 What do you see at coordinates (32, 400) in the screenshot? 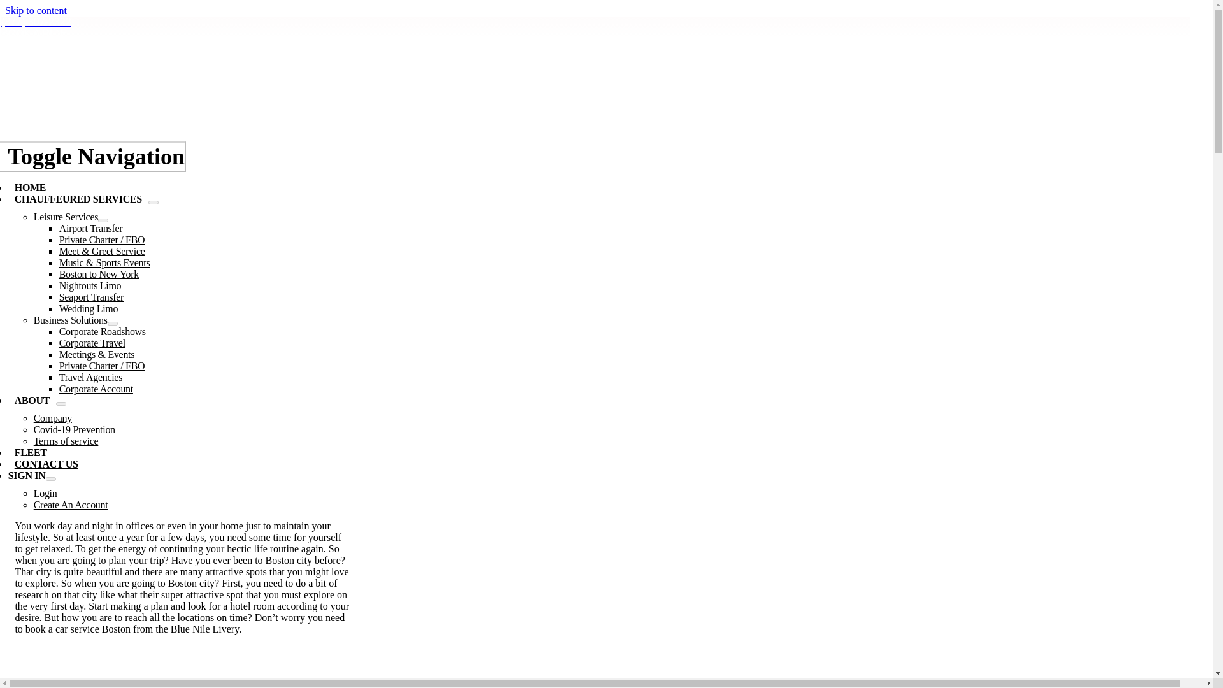
I see `ABOUT` at bounding box center [32, 400].